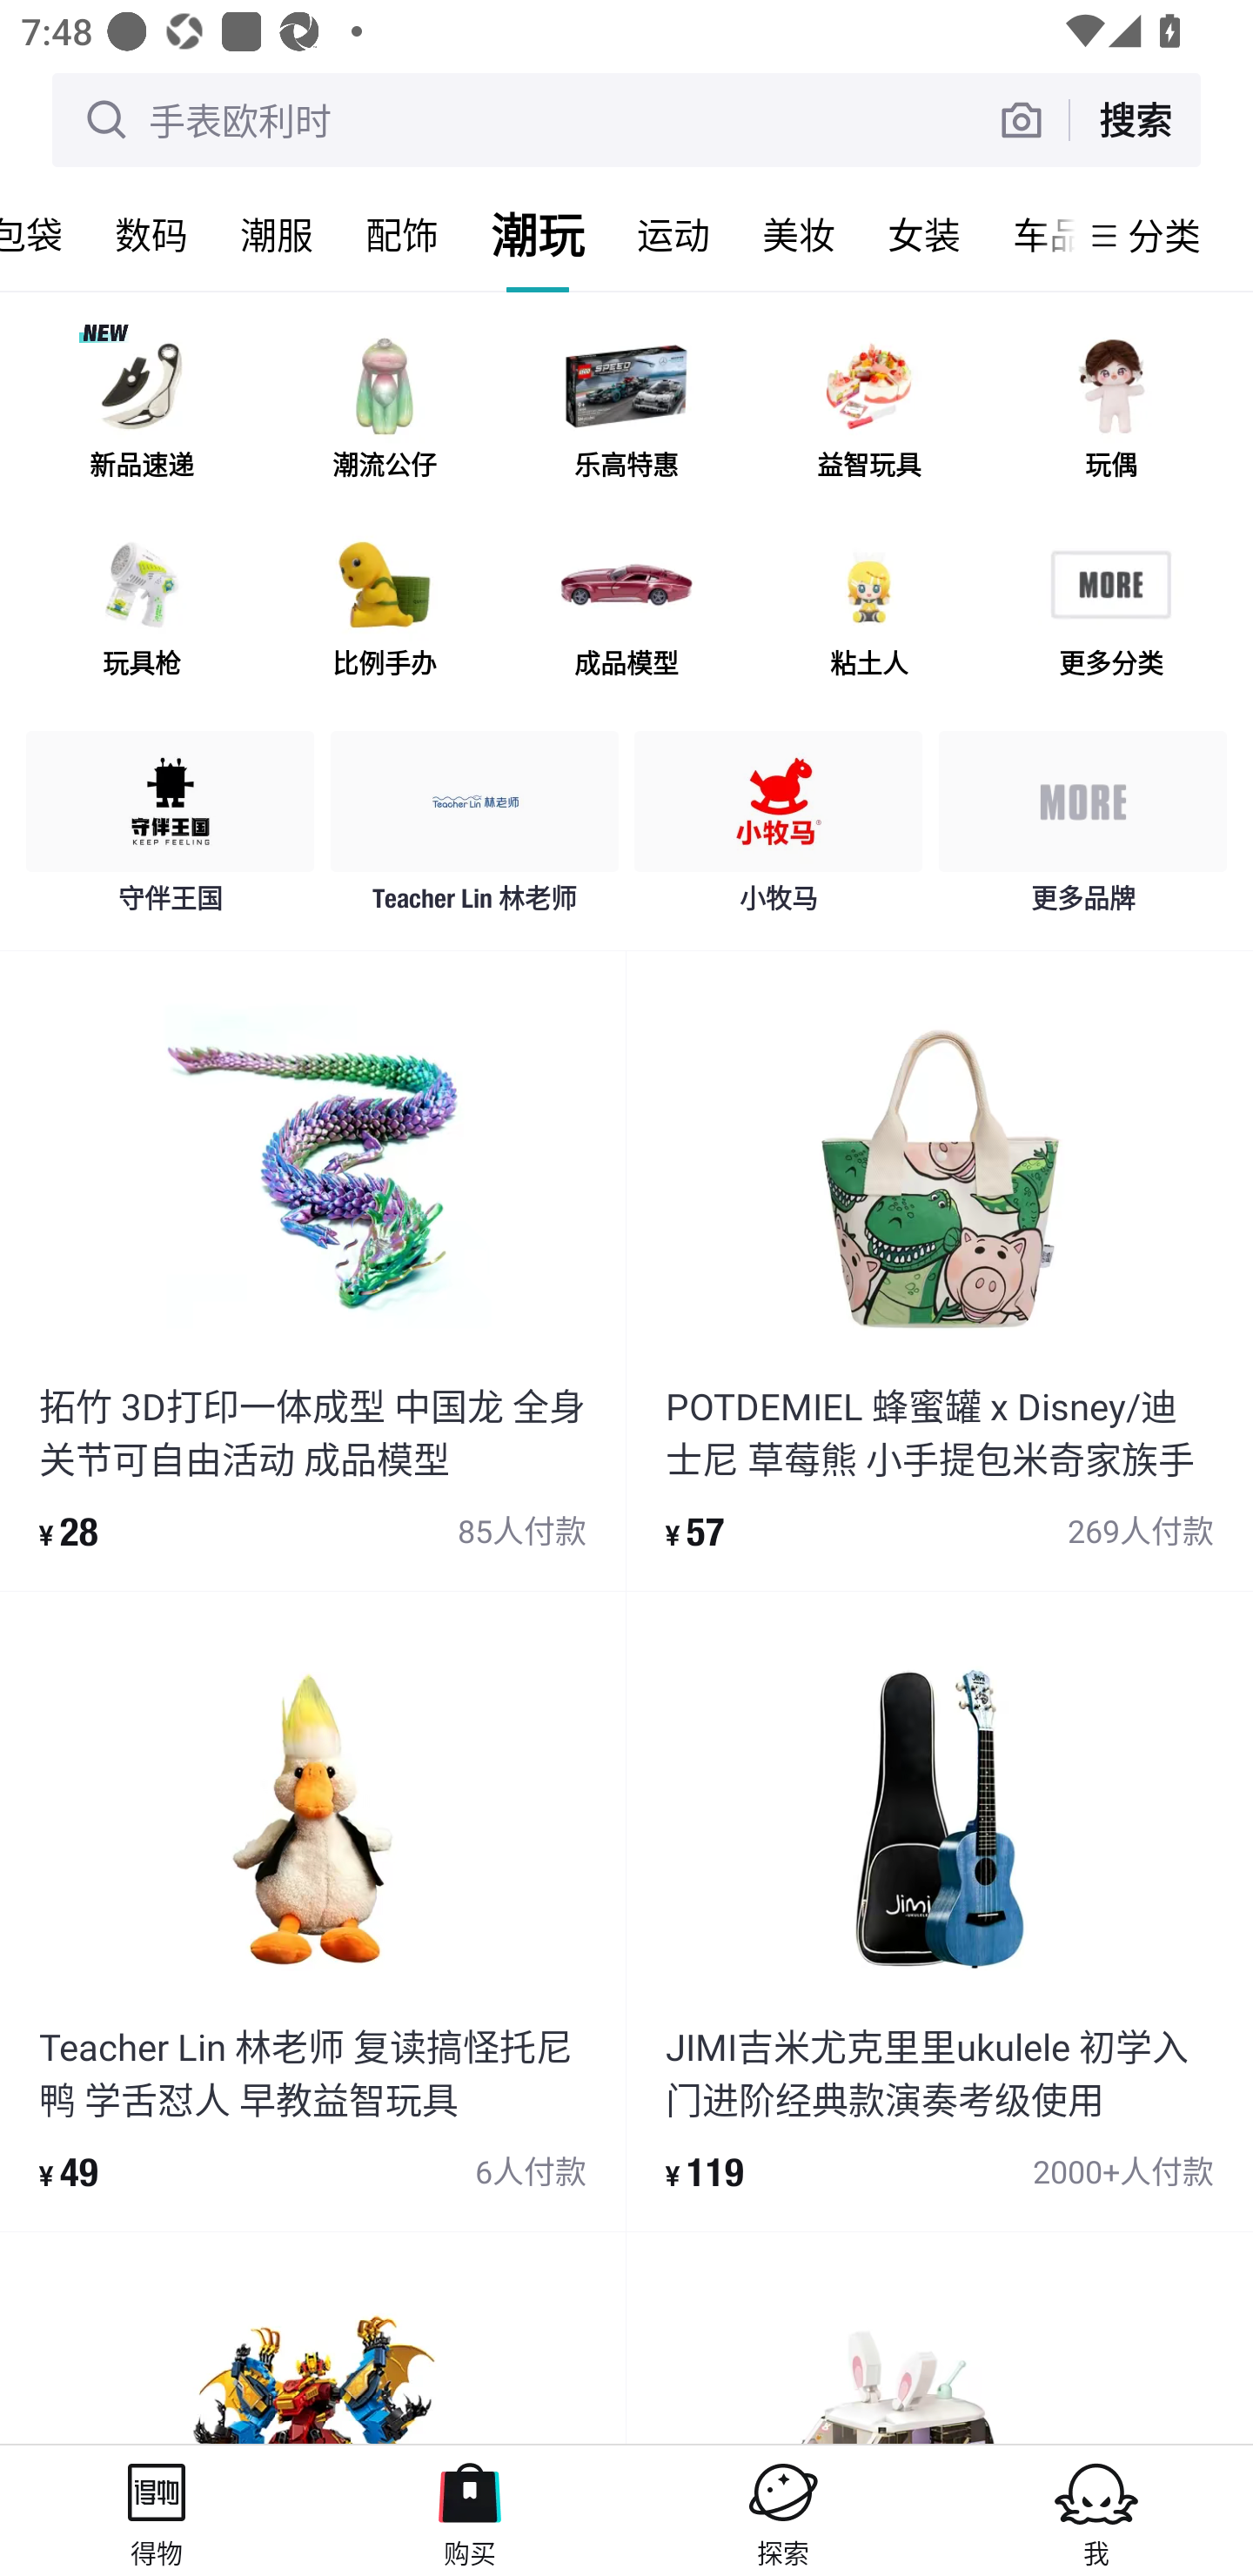  Describe the element at coordinates (277, 235) in the screenshot. I see `潮服` at that location.